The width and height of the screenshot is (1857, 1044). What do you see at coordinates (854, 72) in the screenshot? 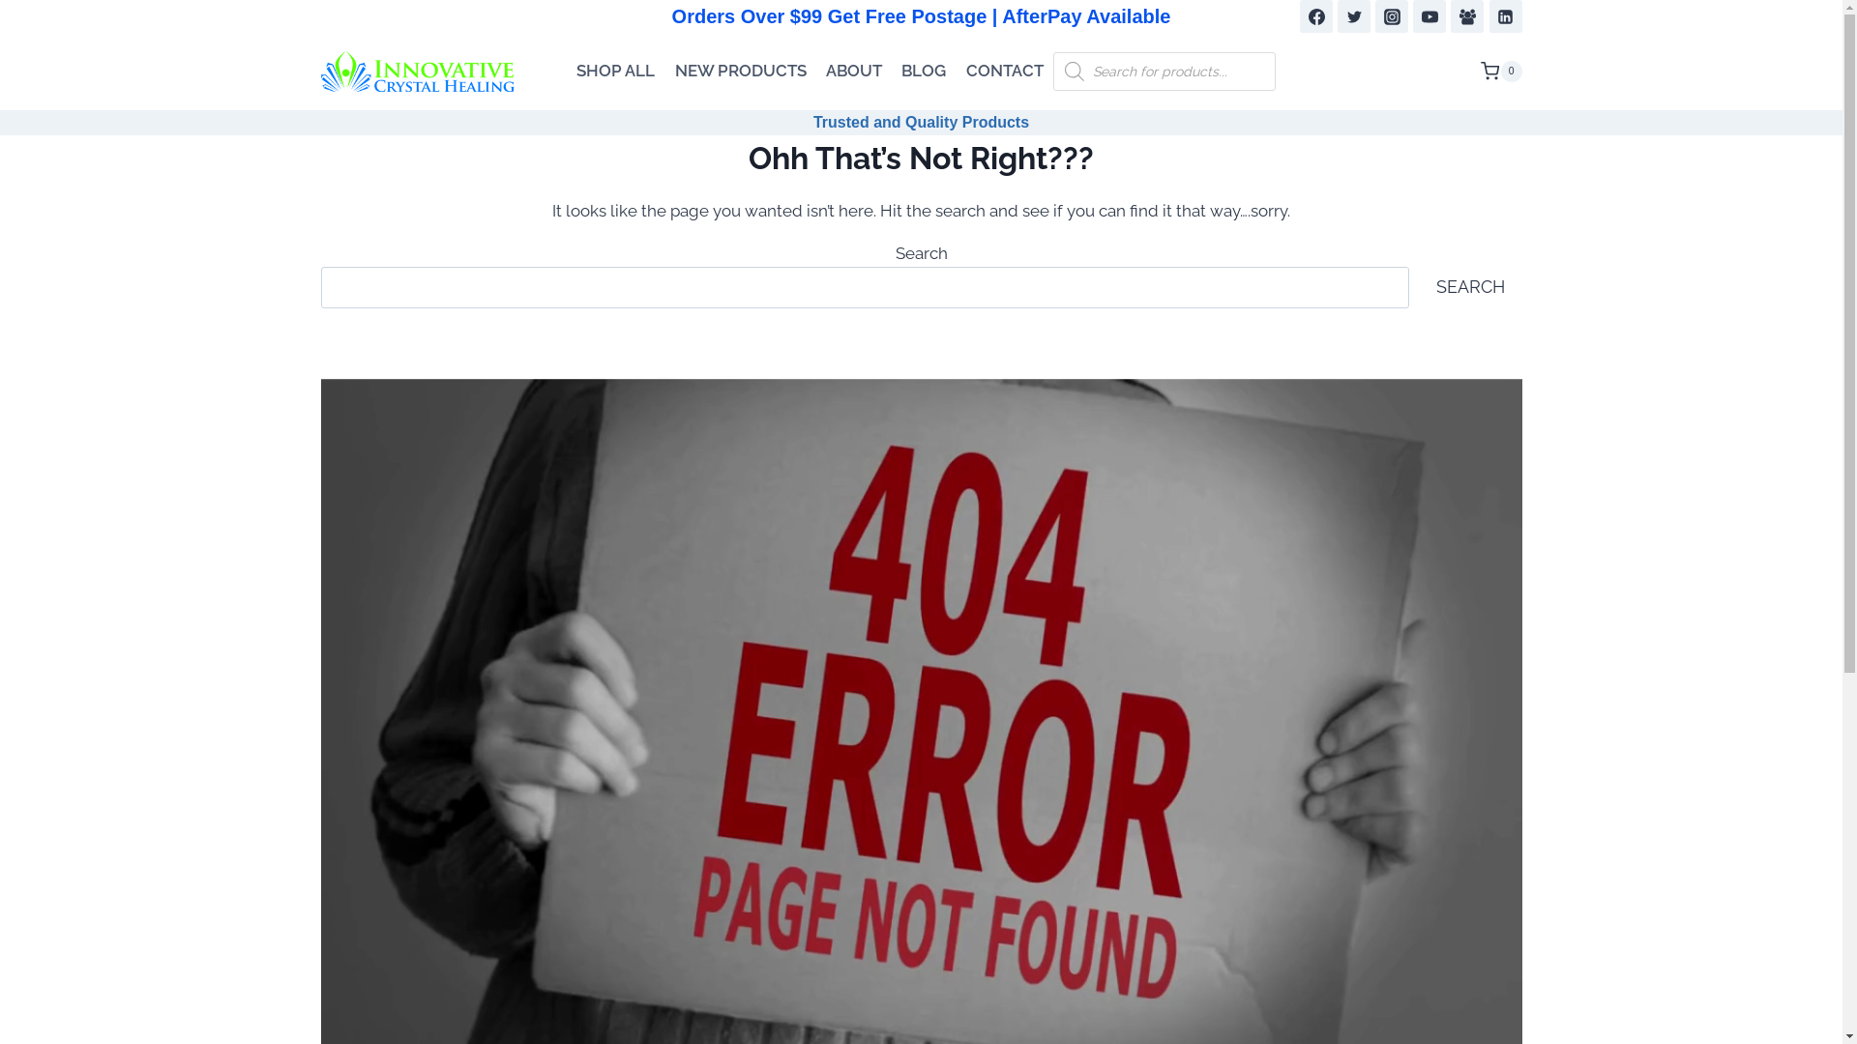
I see `ABOUT` at bounding box center [854, 72].